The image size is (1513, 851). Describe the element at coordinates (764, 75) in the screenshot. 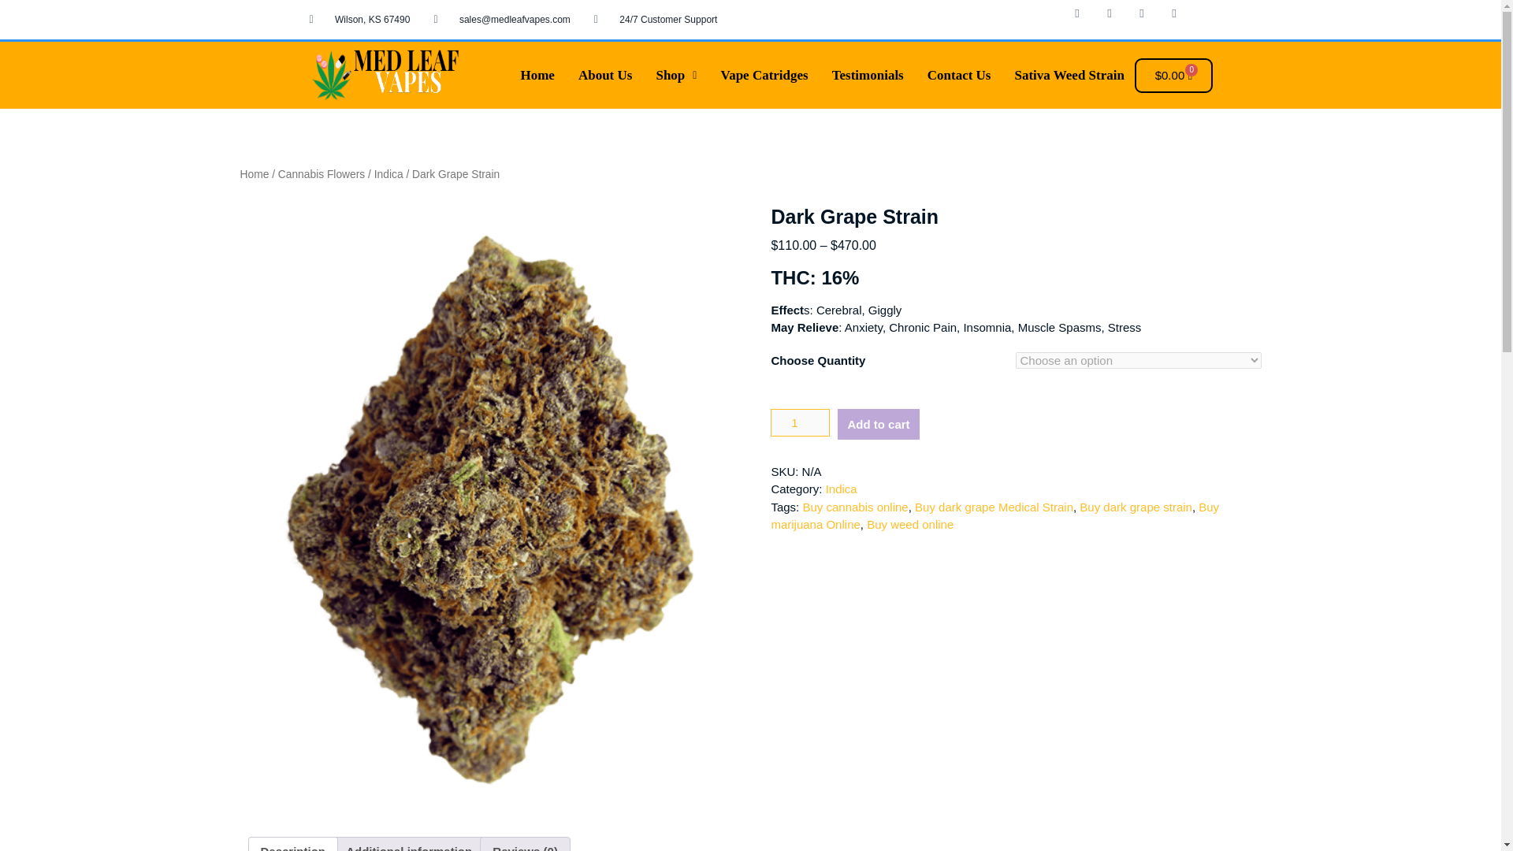

I see `Vape Catridges` at that location.